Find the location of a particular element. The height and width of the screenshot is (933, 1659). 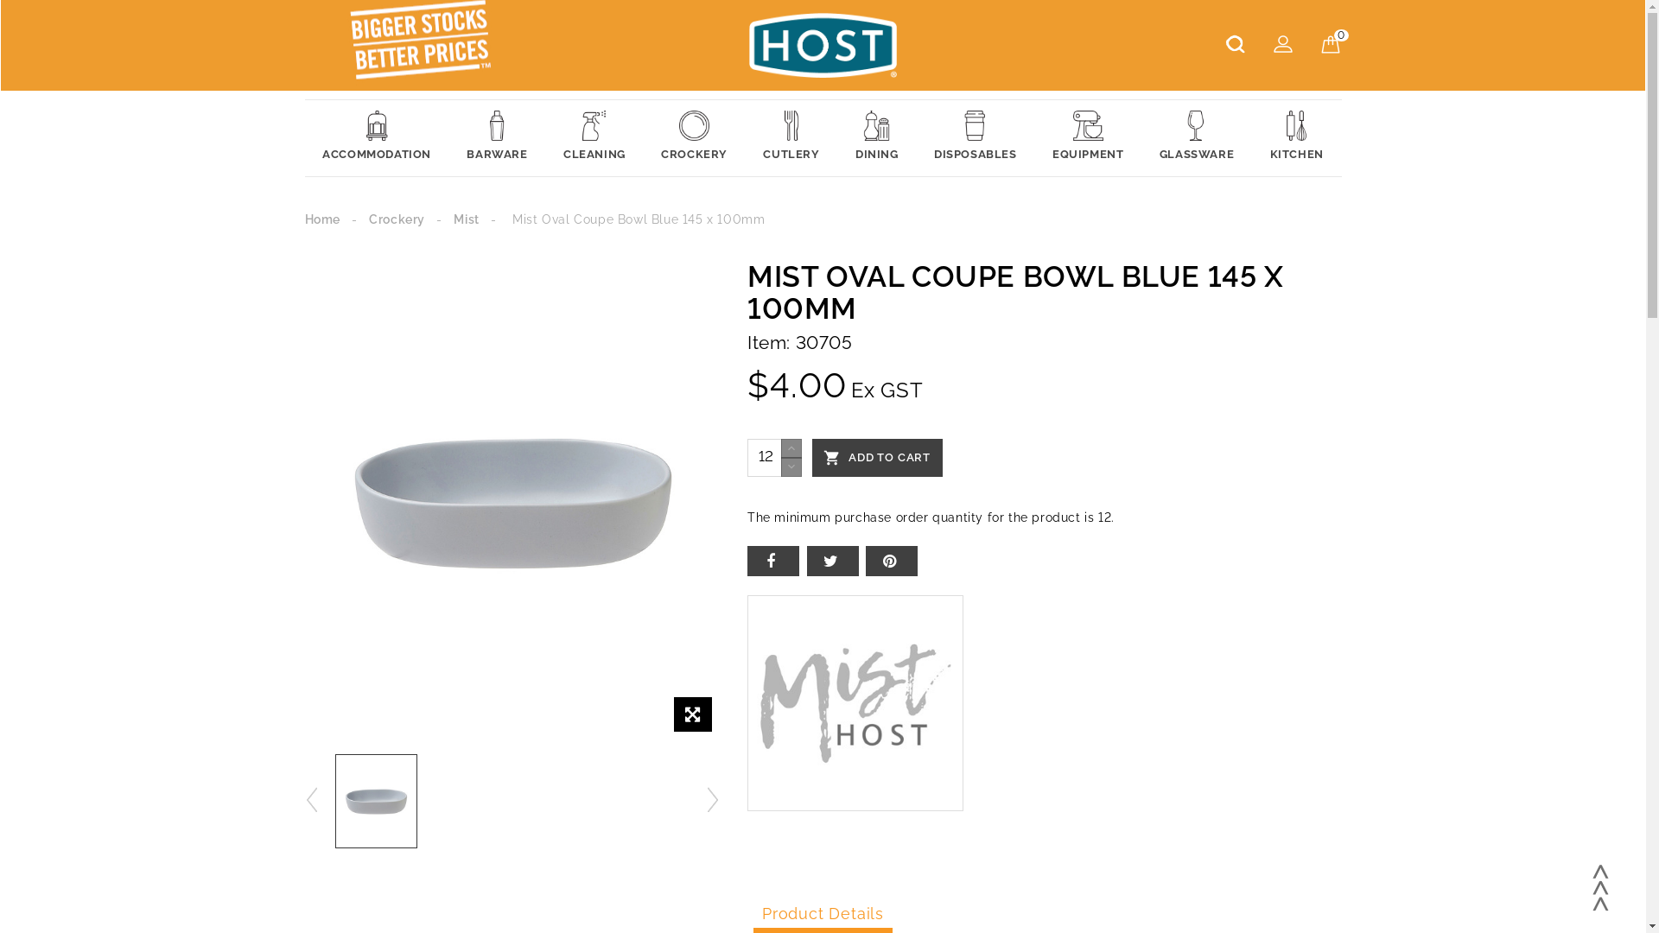

CLEANING is located at coordinates (594, 138).